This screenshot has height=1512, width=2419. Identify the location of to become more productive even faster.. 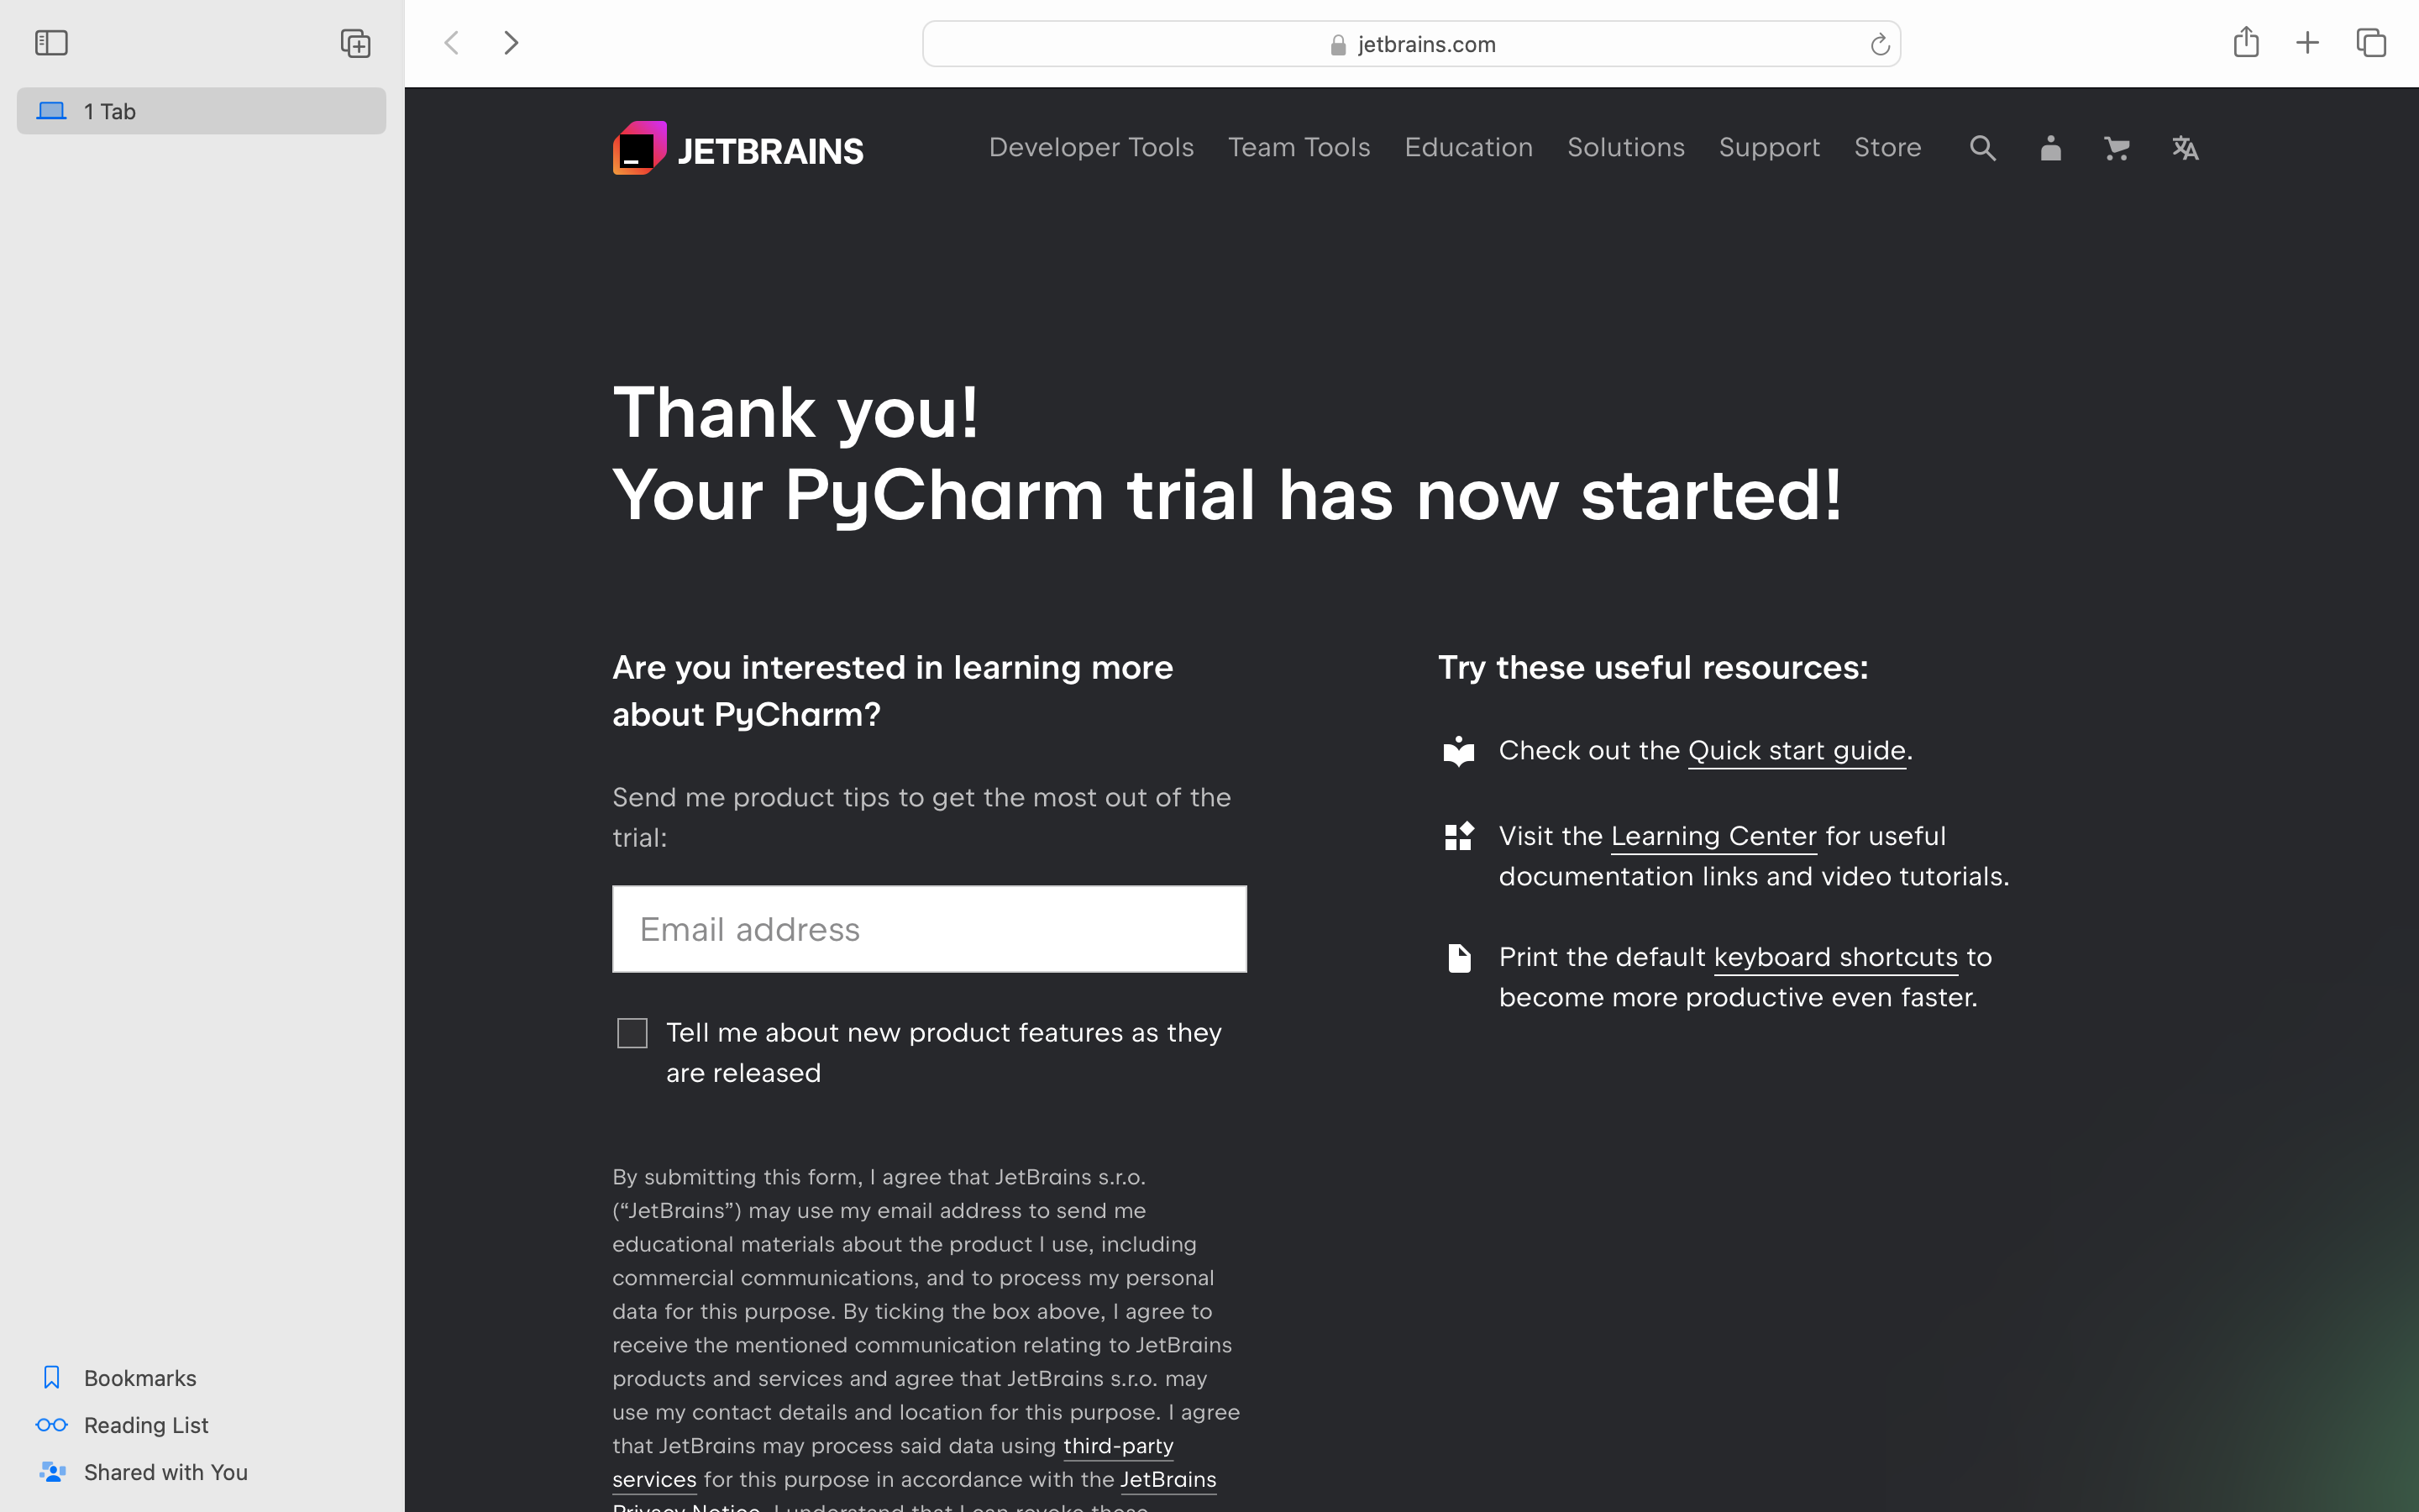
(1746, 977).